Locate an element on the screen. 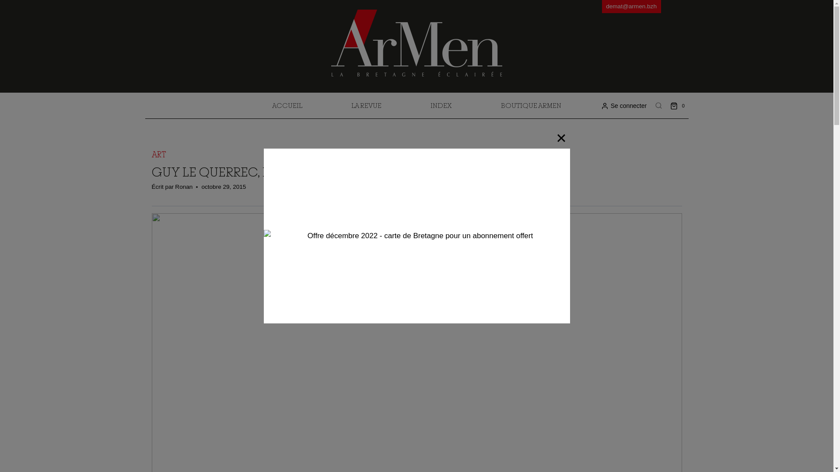 This screenshot has width=840, height=472. 0 is located at coordinates (679, 106).